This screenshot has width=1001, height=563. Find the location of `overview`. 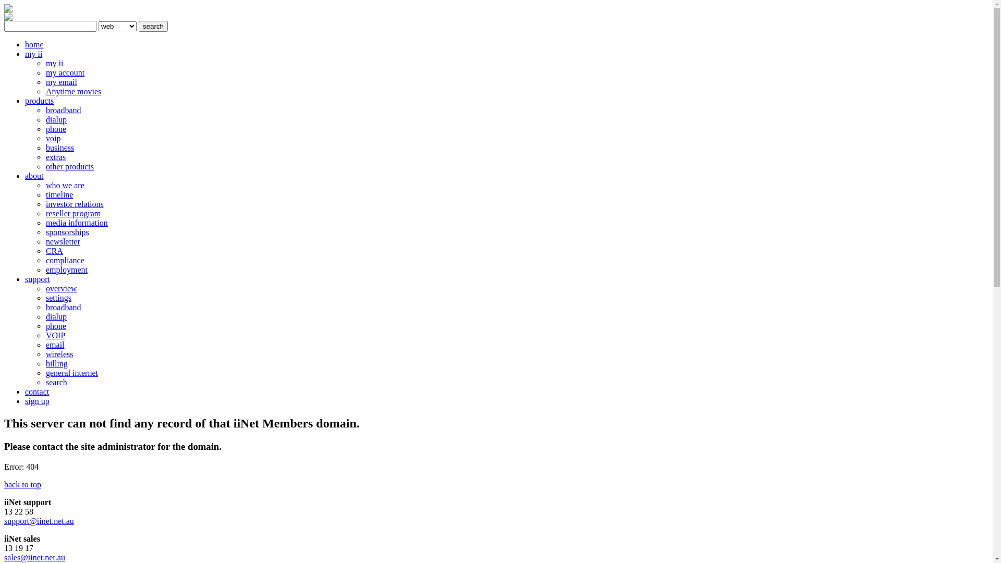

overview is located at coordinates (62, 289).